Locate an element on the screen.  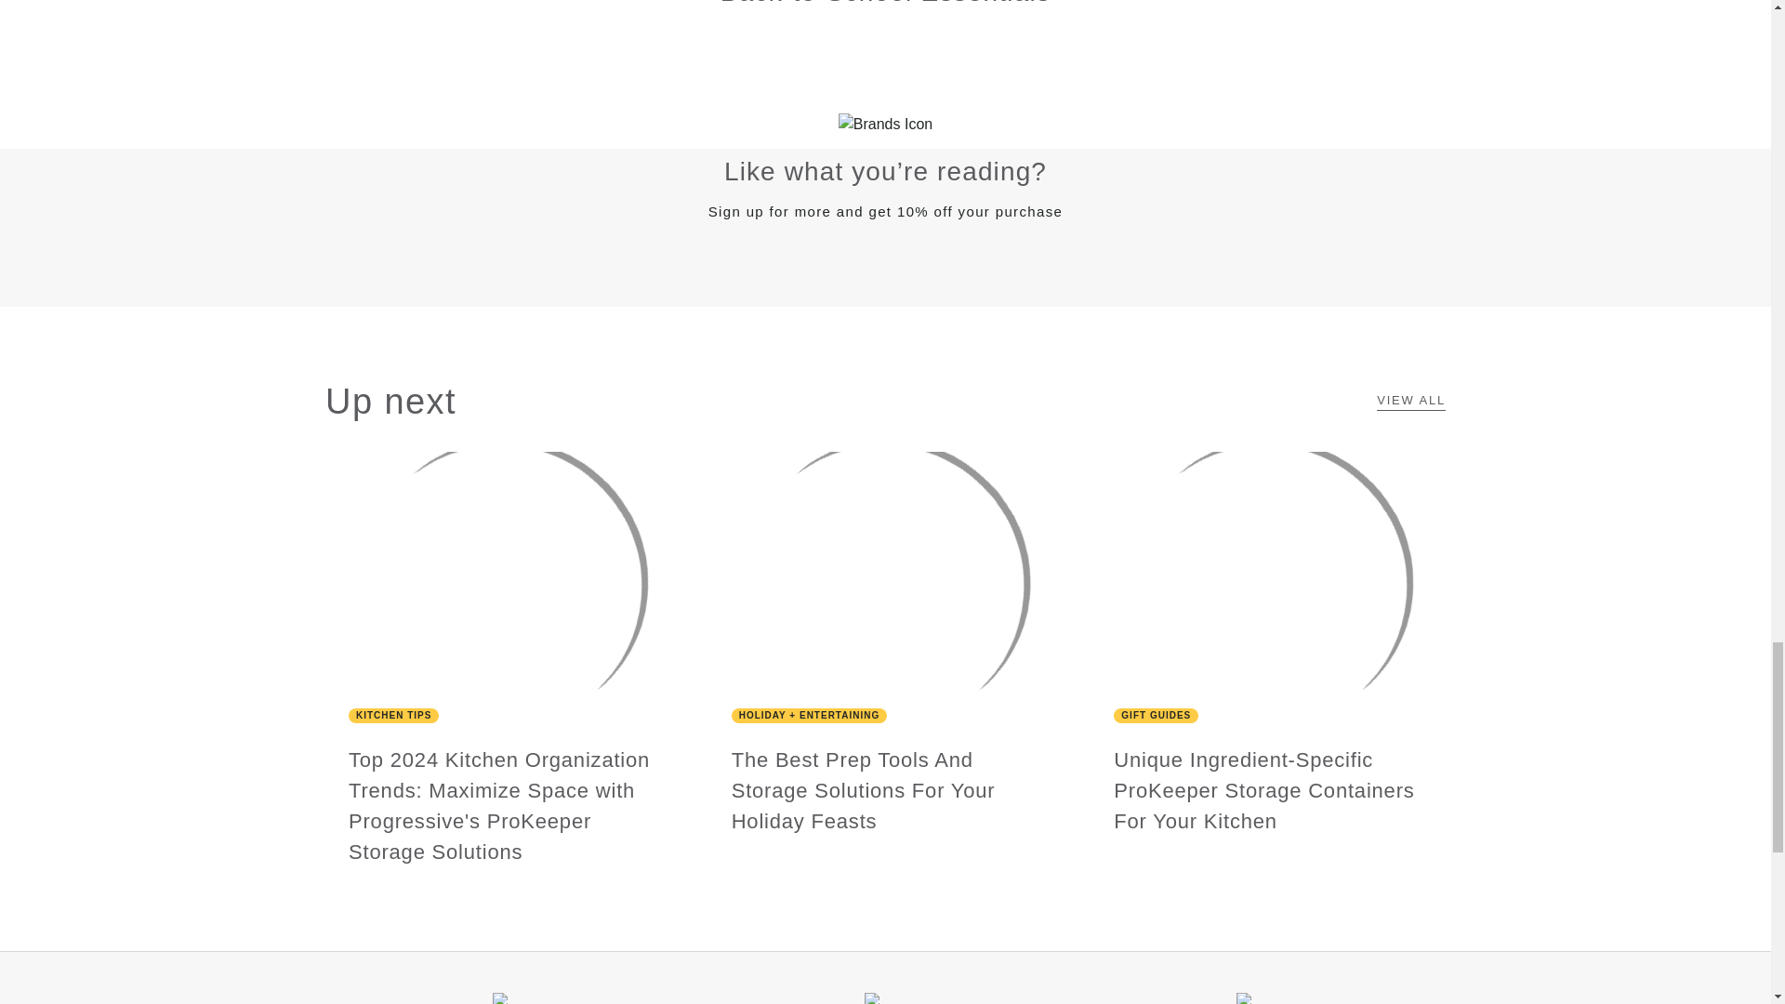
VIEW ALL is located at coordinates (1411, 402).